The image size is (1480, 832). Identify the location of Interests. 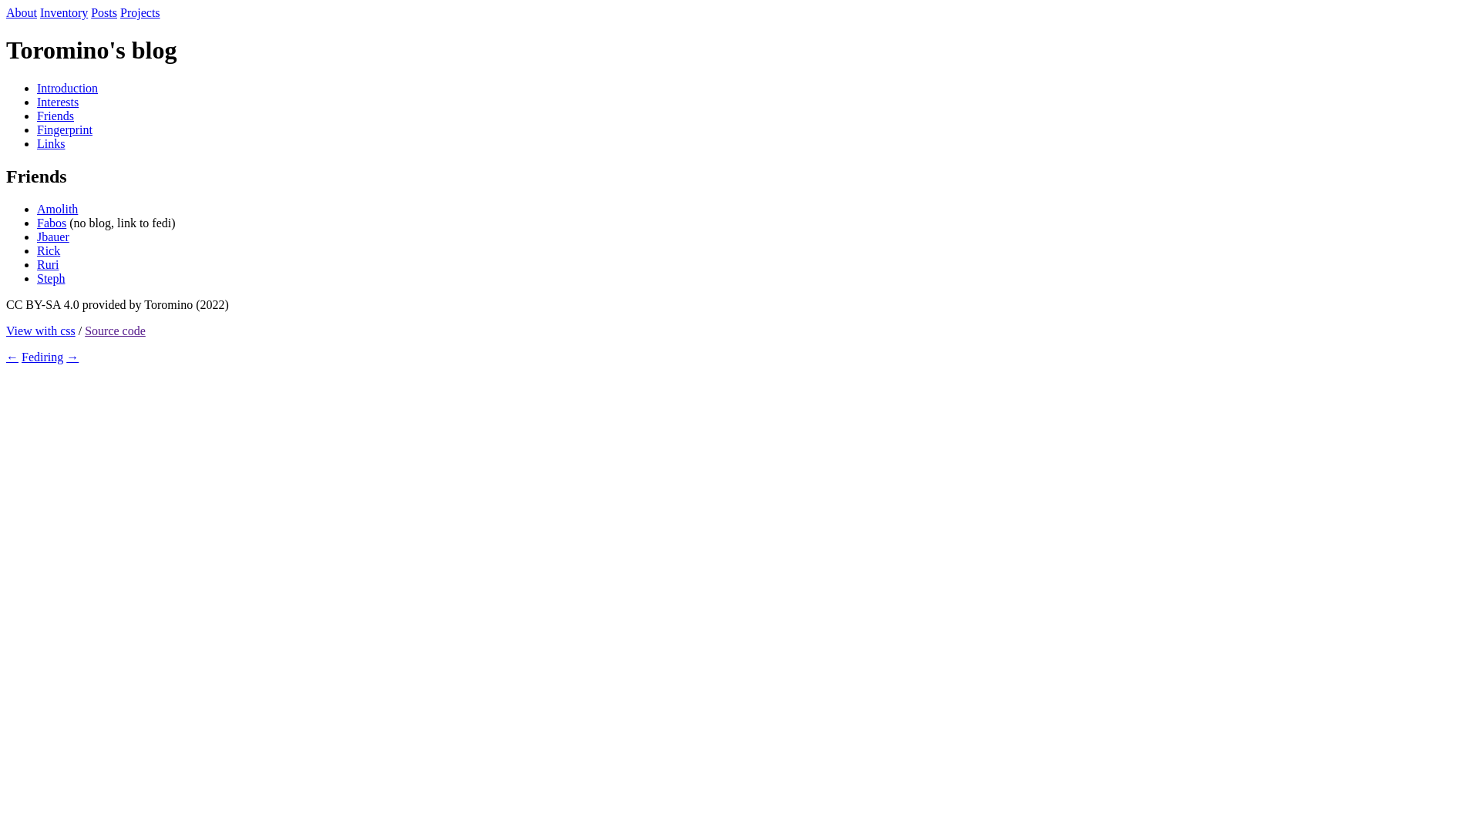
(58, 102).